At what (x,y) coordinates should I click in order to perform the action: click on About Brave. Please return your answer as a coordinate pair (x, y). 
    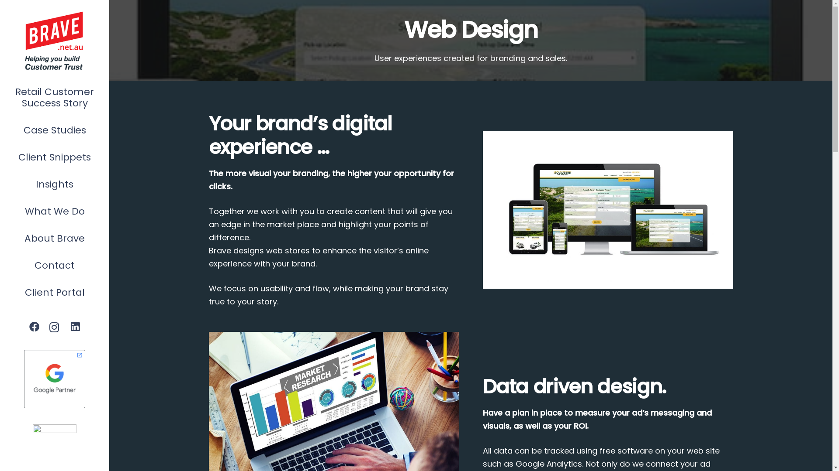
    Looking at the image, I should click on (55, 239).